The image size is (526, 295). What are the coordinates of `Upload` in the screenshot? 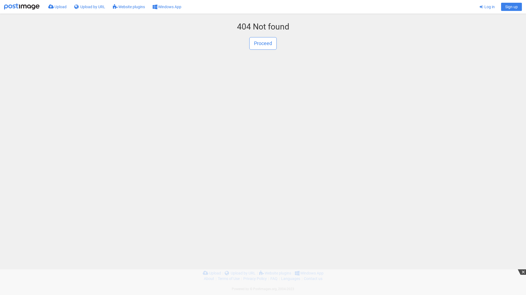 It's located at (58, 7).